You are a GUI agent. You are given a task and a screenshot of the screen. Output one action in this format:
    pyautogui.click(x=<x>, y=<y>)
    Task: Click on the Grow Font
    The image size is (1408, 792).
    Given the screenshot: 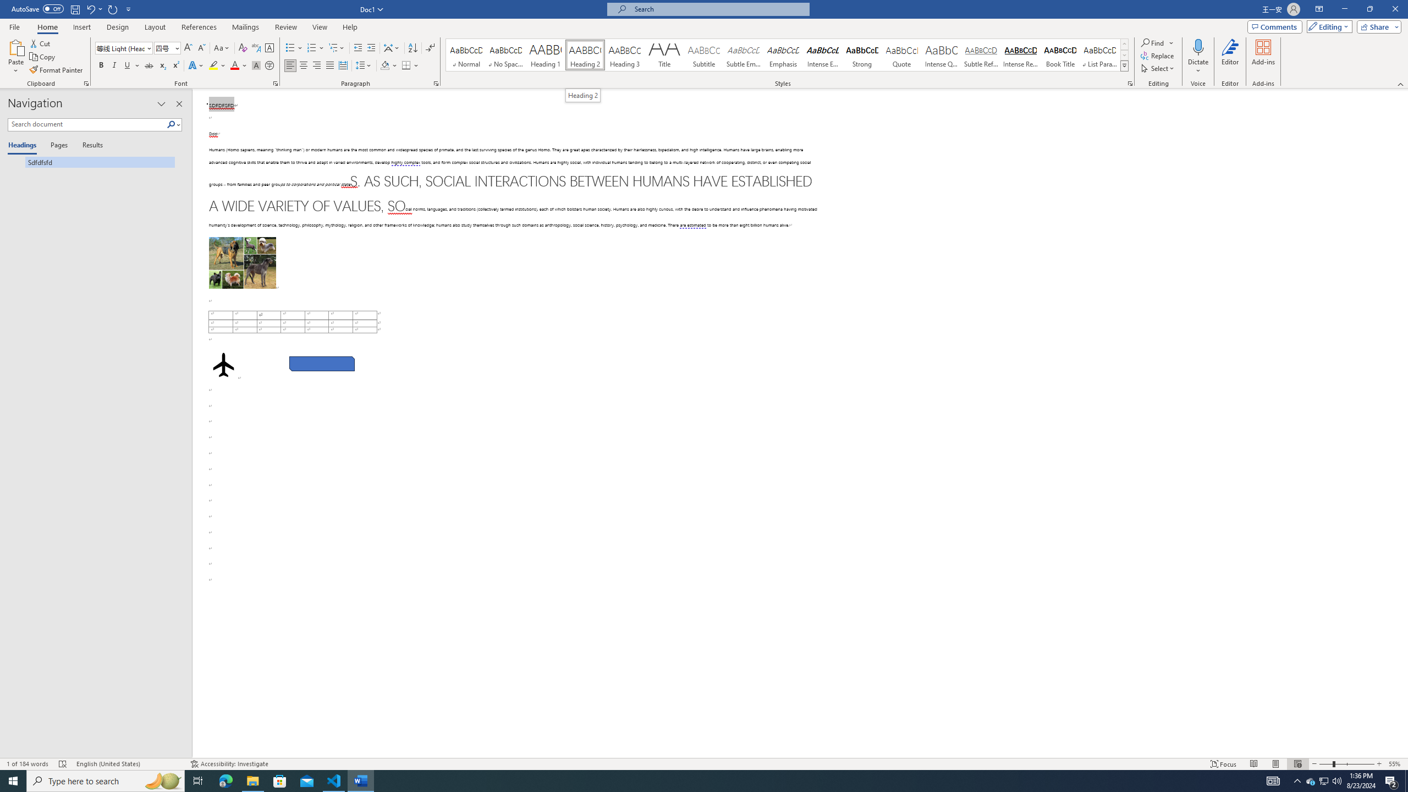 What is the action you would take?
    pyautogui.click(x=188, y=48)
    